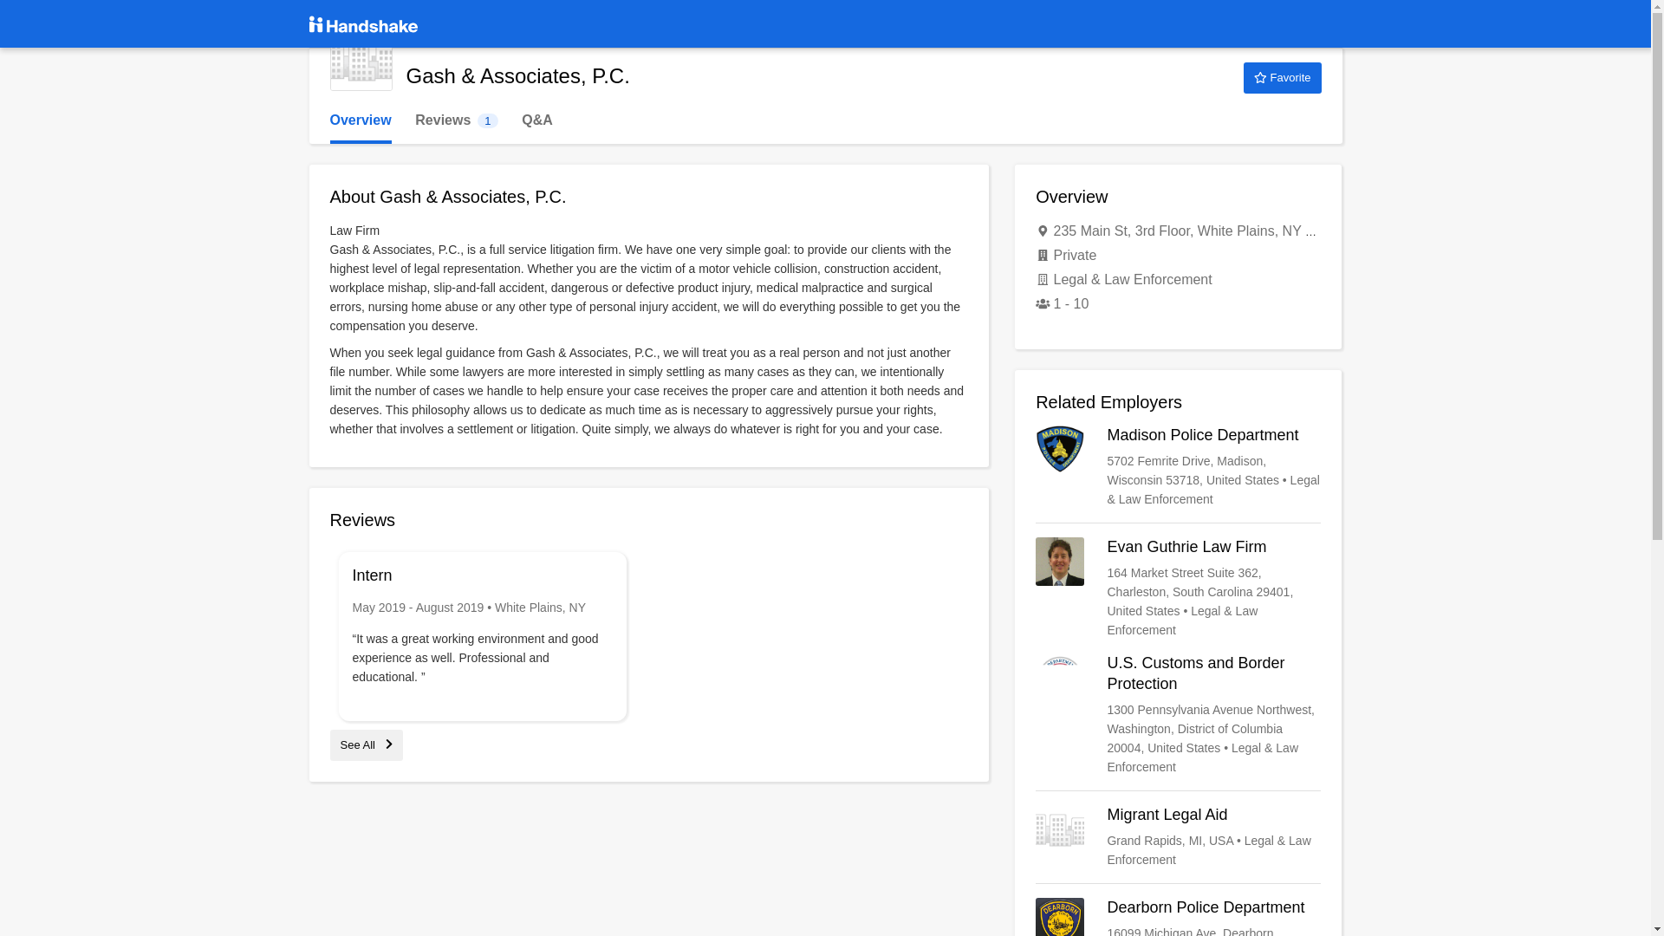  Describe the element at coordinates (1178, 714) in the screenshot. I see `Overview` at that location.